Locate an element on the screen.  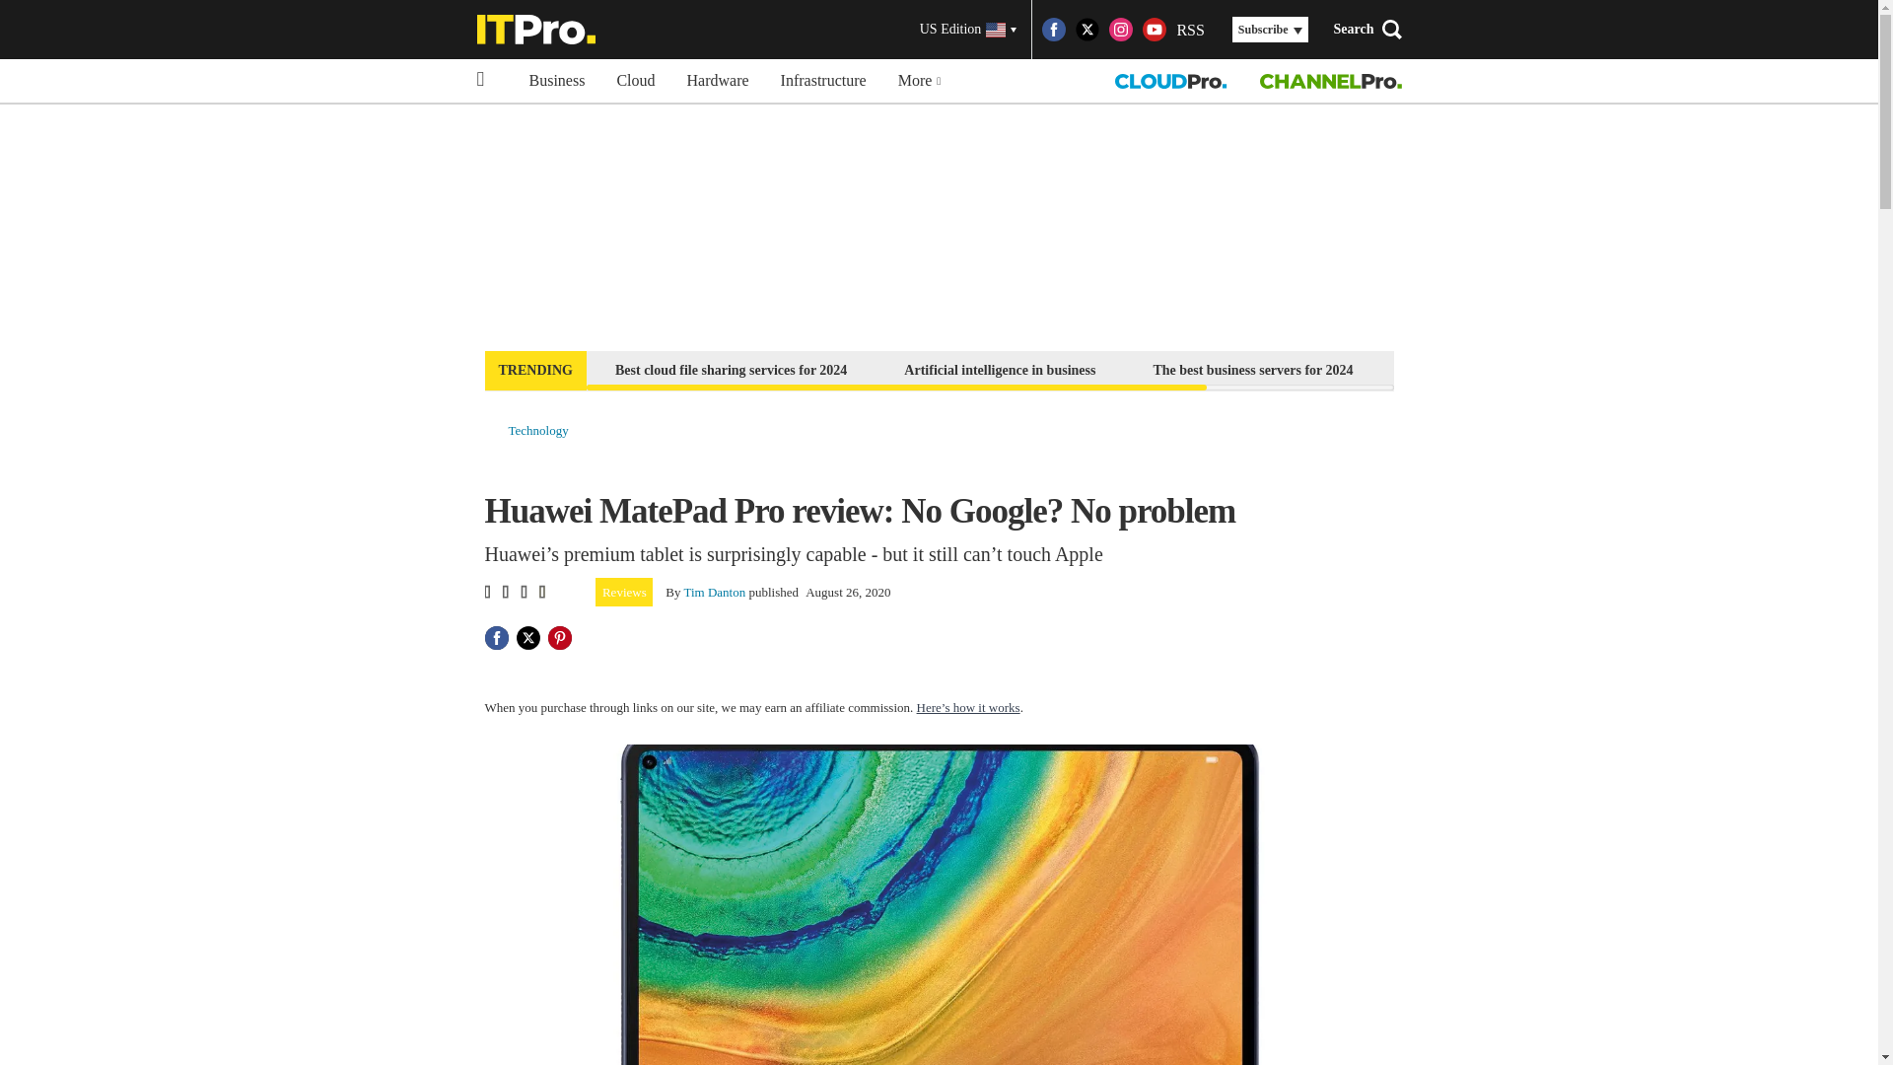
Cloud is located at coordinates (635, 81).